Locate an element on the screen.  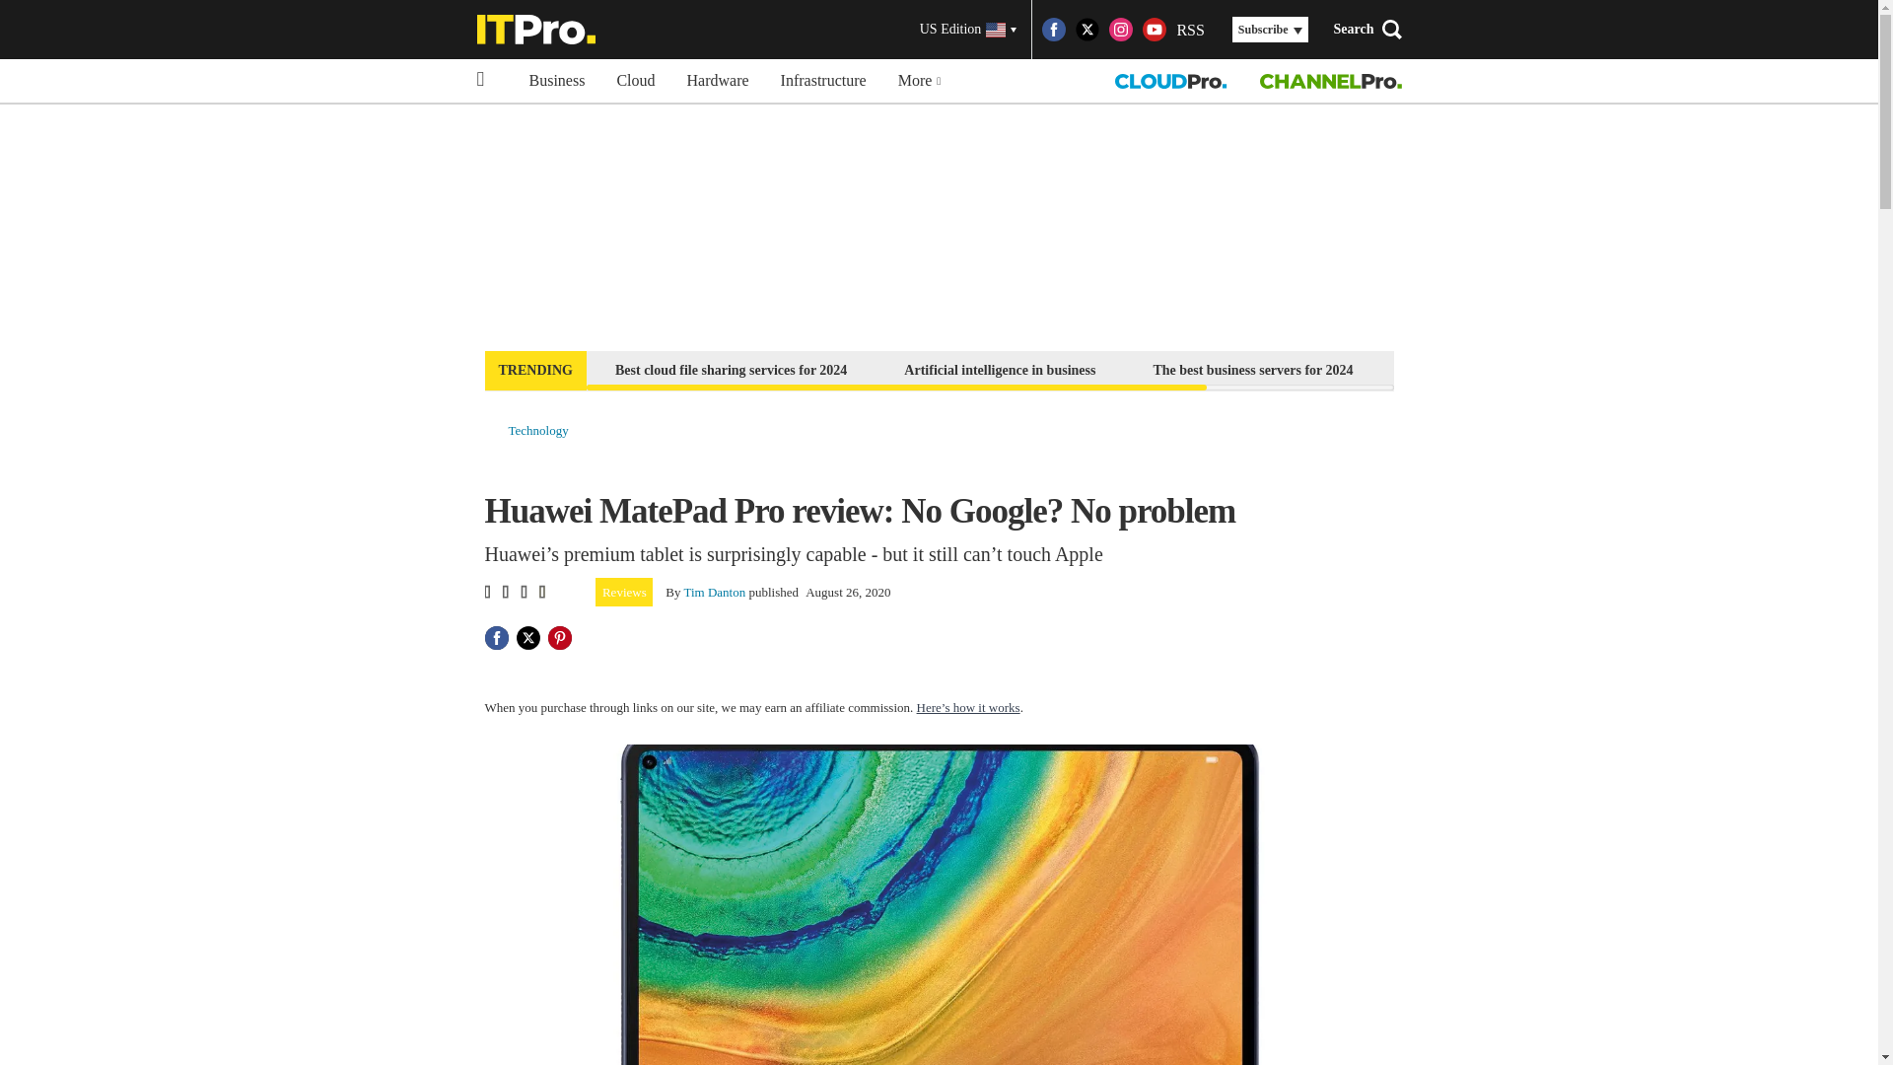
Cloud is located at coordinates (635, 81).